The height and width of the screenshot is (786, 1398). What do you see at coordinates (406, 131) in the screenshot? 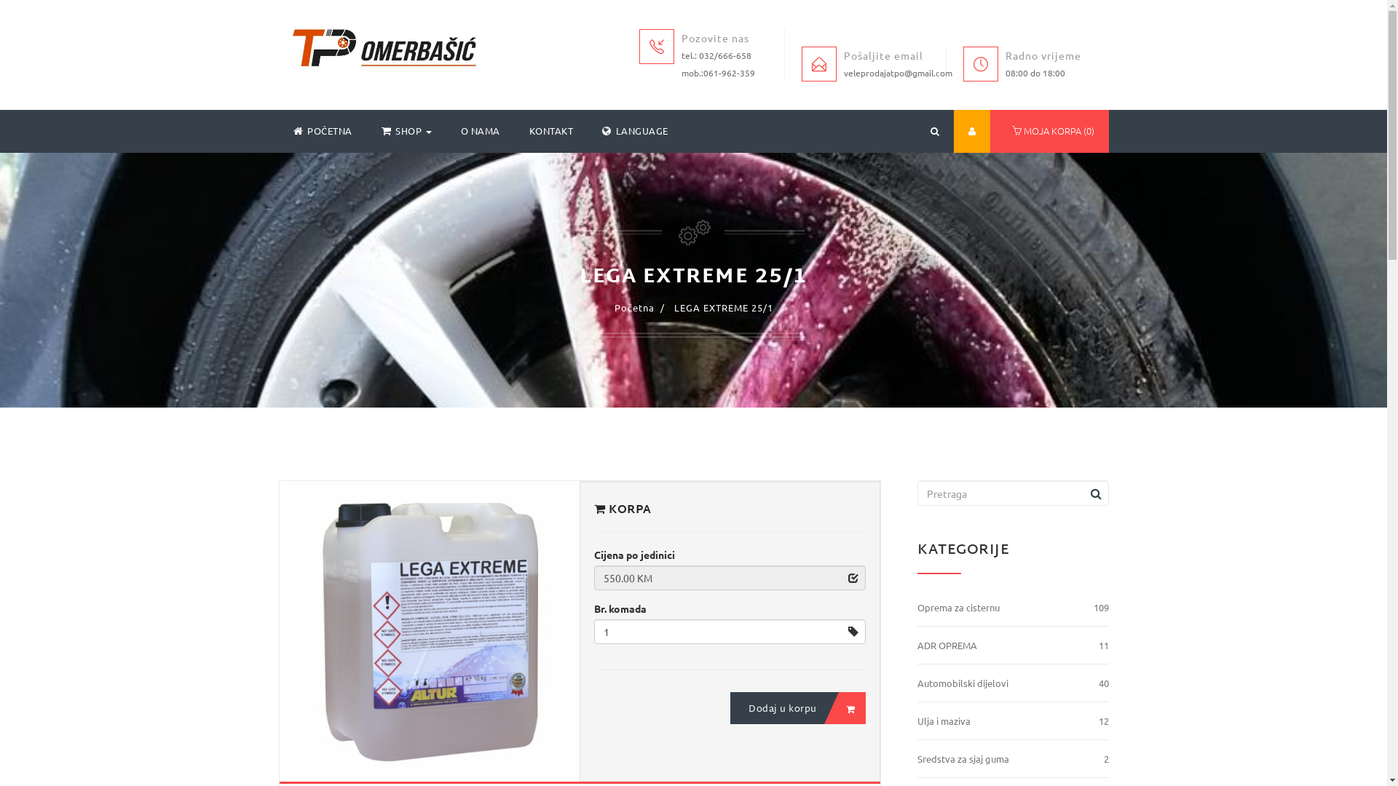
I see `SHOP` at bounding box center [406, 131].